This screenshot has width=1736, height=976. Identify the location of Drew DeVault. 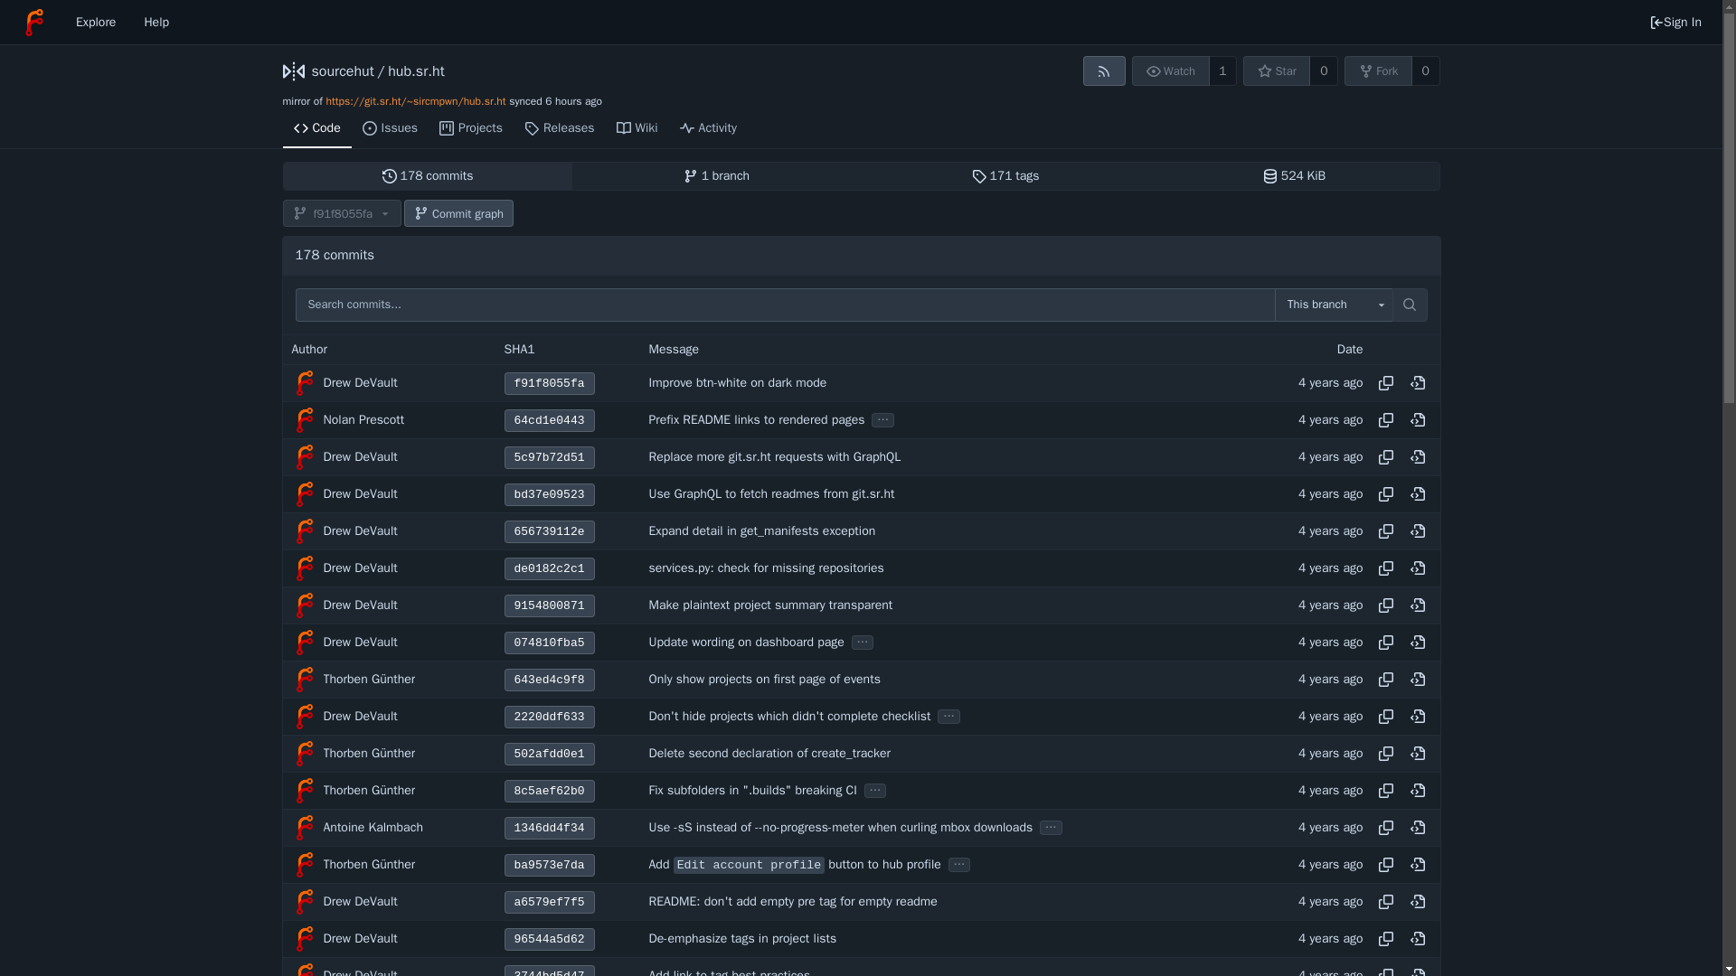
(304, 493).